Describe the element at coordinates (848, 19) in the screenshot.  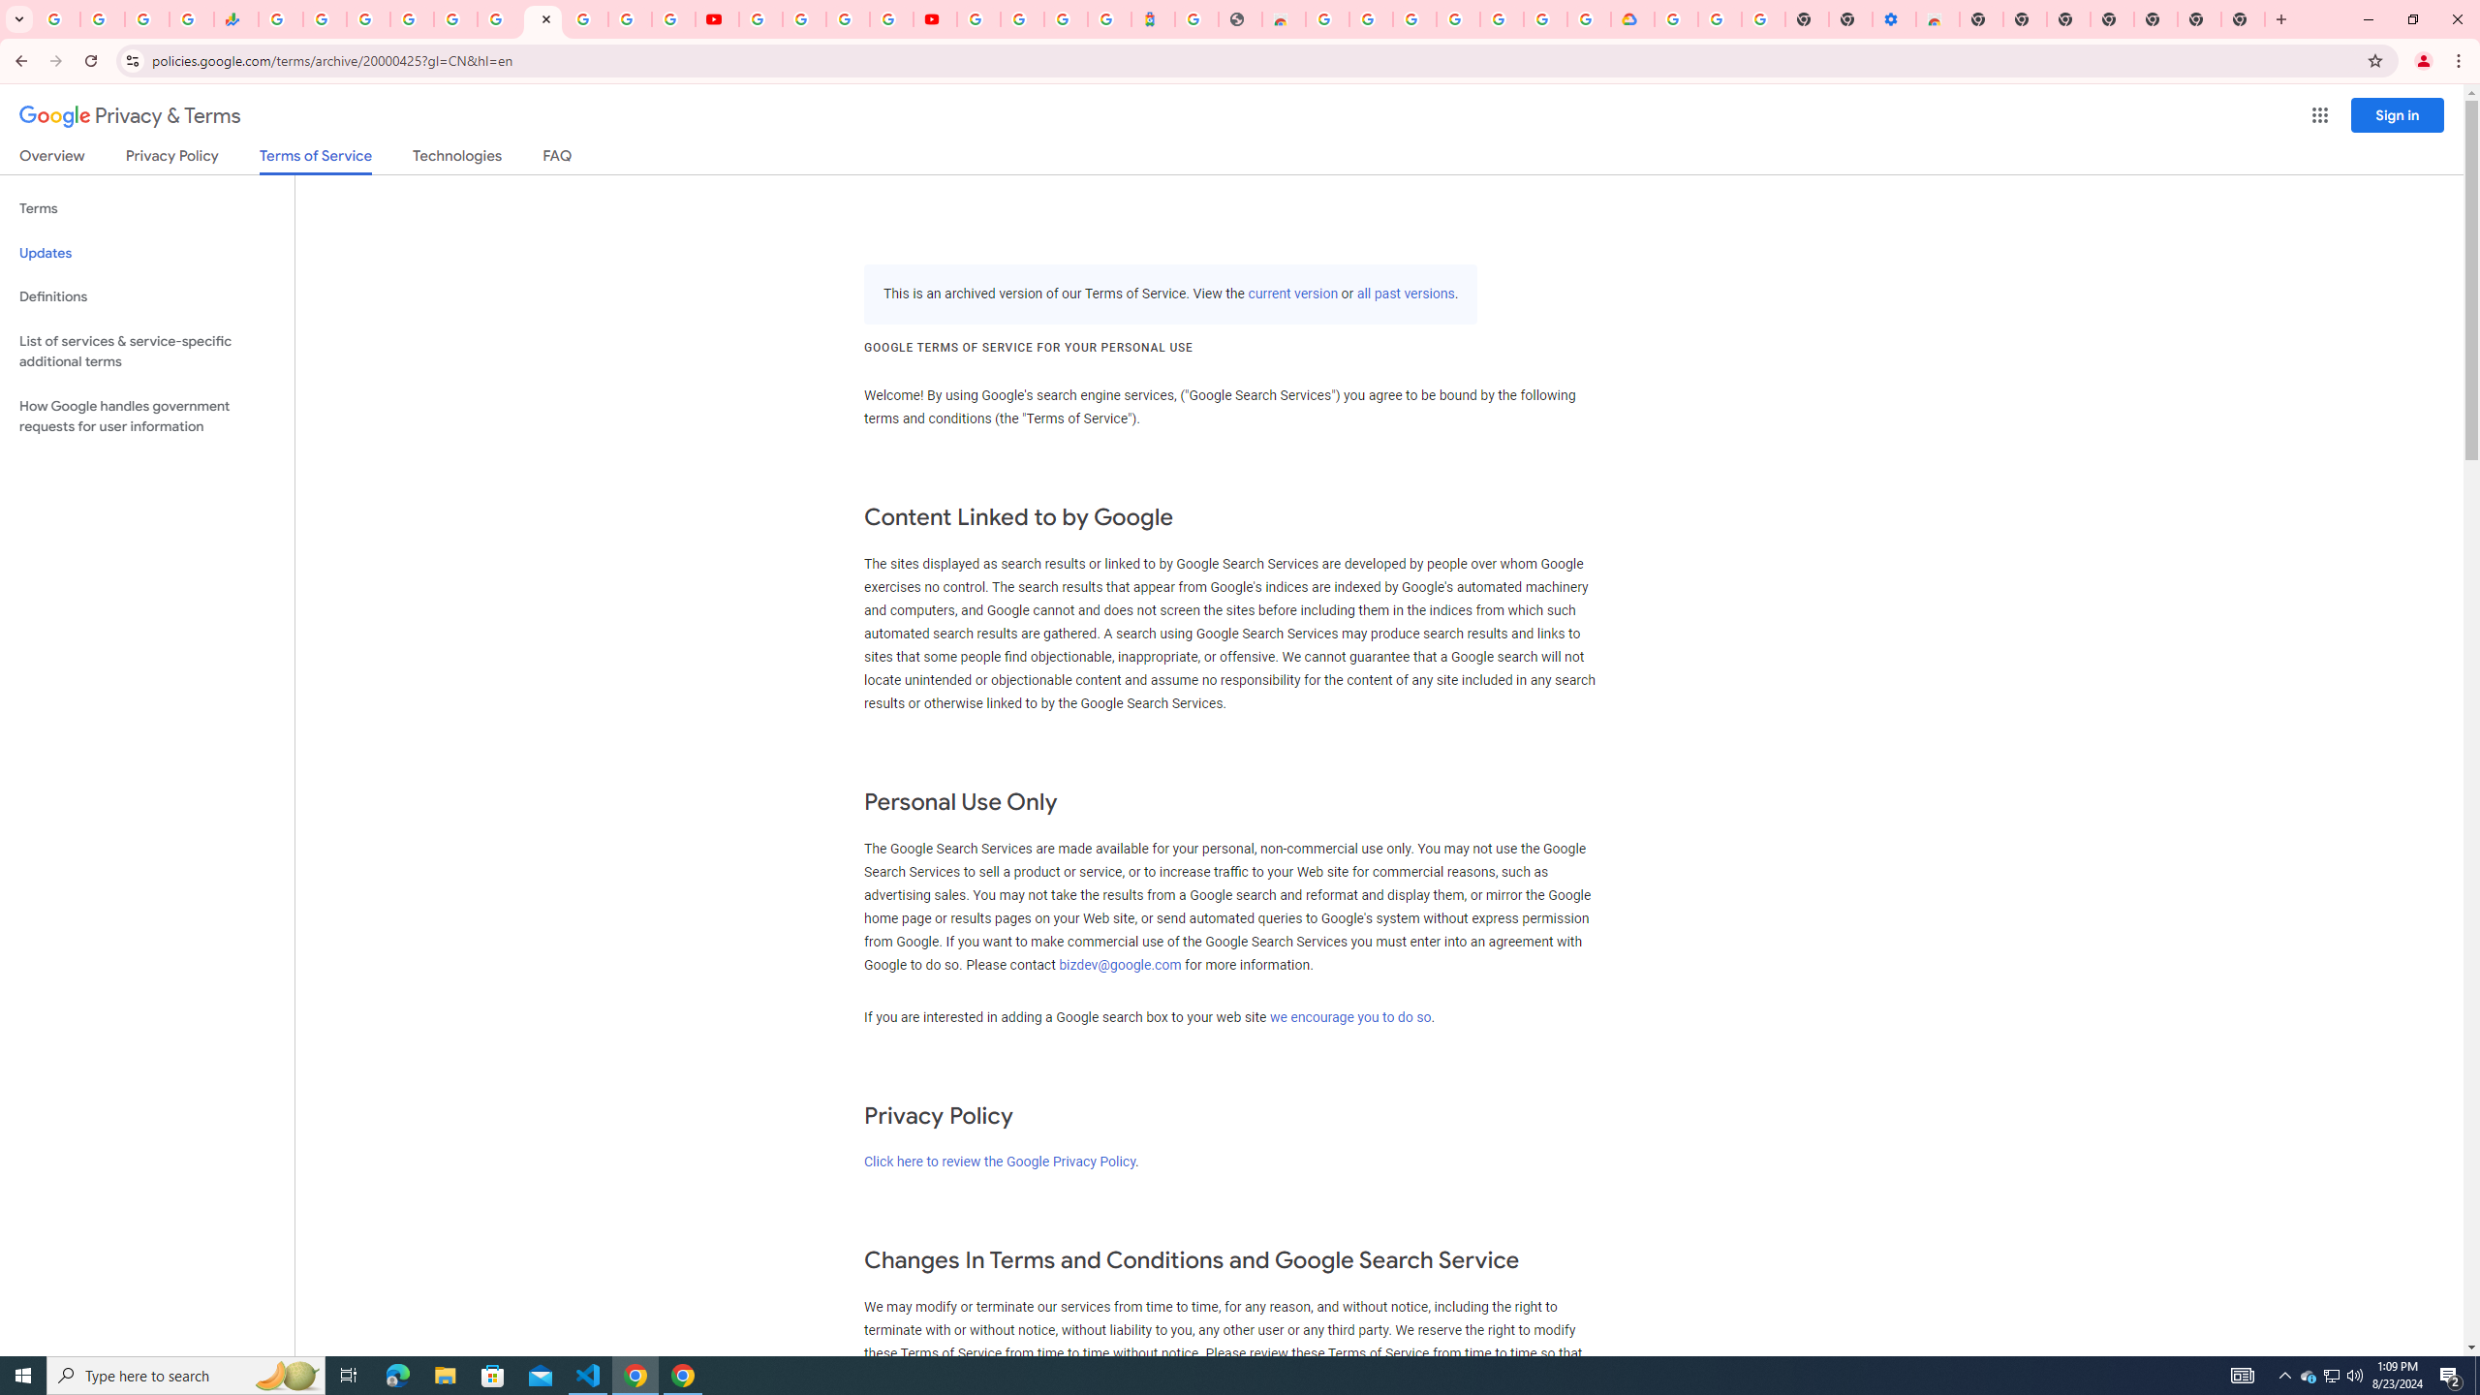
I see `Create your Google Account` at that location.